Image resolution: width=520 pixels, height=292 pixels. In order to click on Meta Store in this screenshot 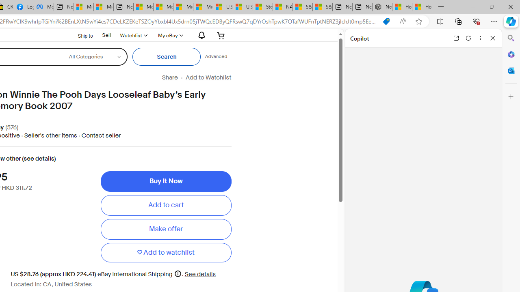, I will do `click(44, 7)`.